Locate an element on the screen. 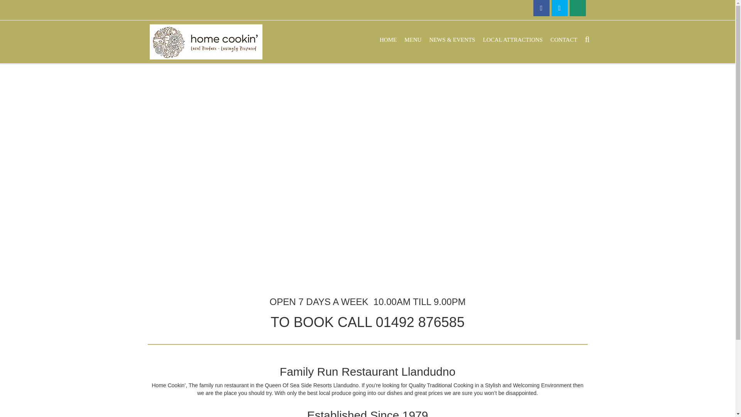 This screenshot has width=741, height=417. LOCAL ATTRACTIONS is located at coordinates (513, 39).